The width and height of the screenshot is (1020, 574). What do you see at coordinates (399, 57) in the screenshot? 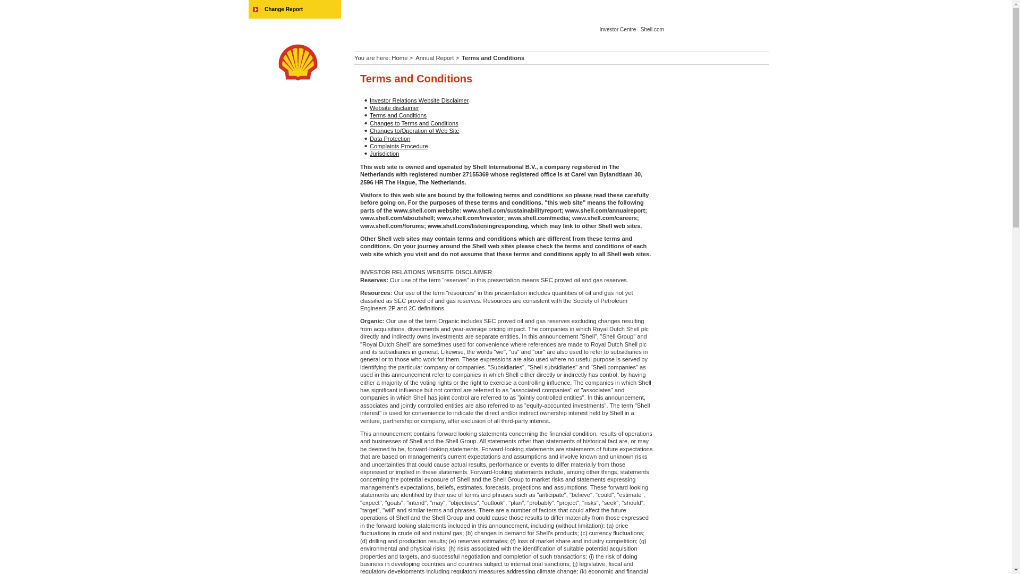
I see `Home` at bounding box center [399, 57].